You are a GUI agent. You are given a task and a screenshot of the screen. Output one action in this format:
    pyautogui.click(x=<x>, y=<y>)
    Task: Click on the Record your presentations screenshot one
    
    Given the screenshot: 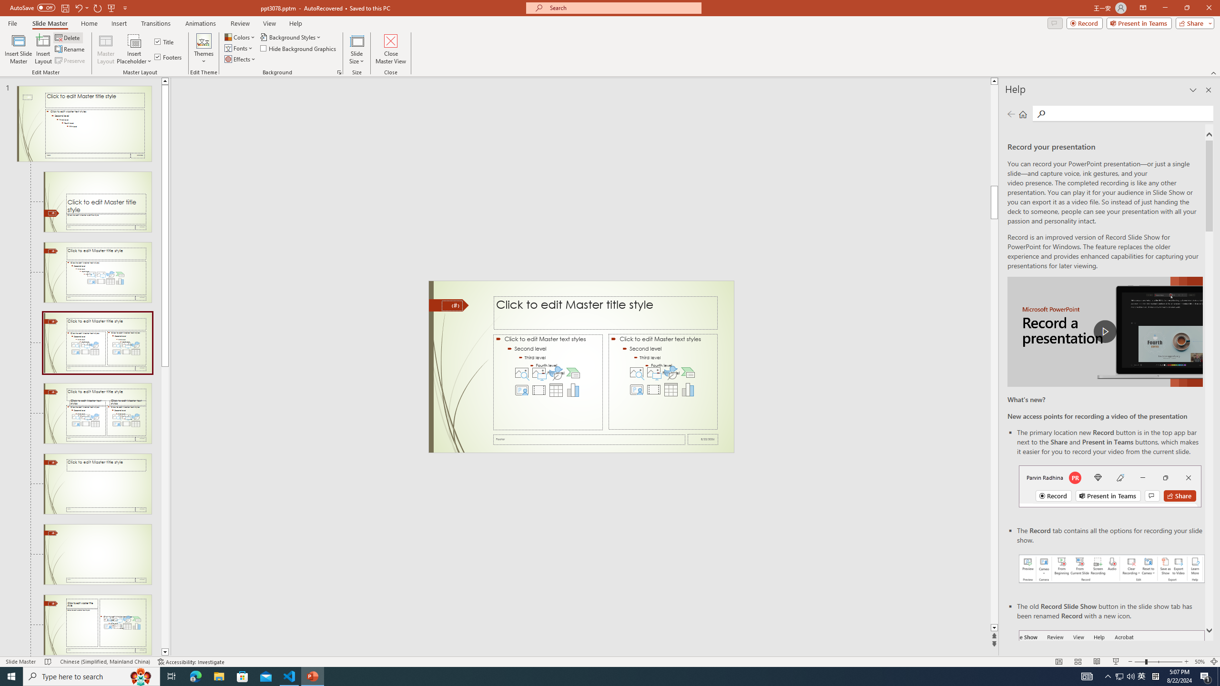 What is the action you would take?
    pyautogui.click(x=1112, y=569)
    